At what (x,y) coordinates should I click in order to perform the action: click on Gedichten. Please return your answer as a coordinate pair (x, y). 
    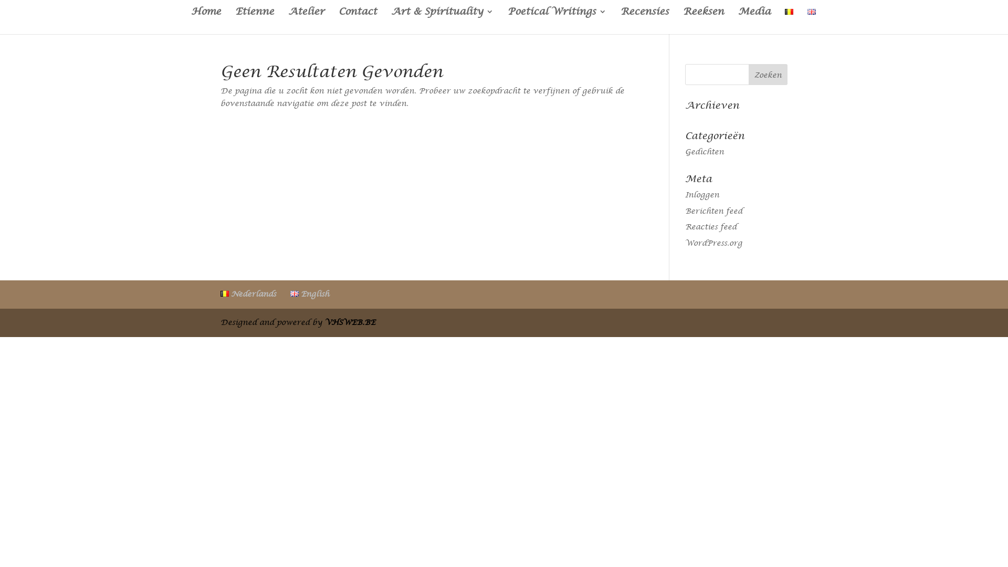
    Looking at the image, I should click on (705, 152).